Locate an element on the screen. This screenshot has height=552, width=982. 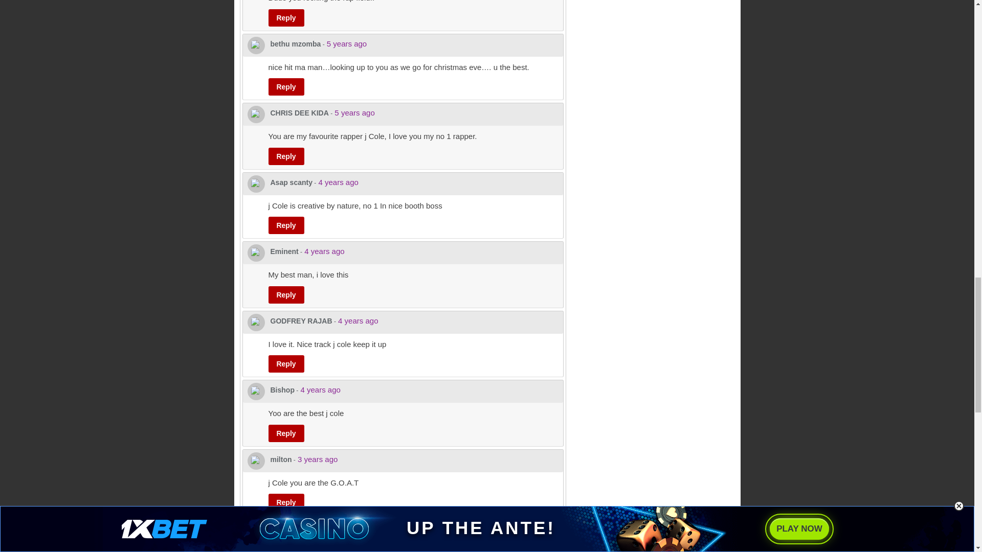
Reply is located at coordinates (285, 225).